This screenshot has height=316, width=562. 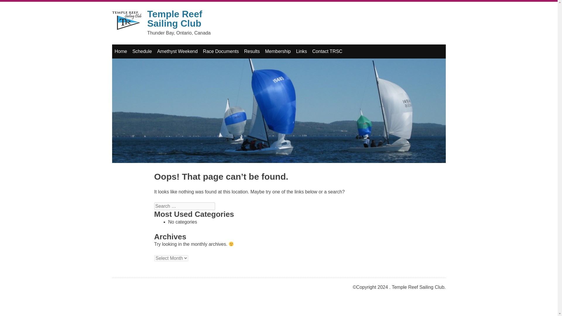 What do you see at coordinates (252, 51) in the screenshot?
I see `Results` at bounding box center [252, 51].